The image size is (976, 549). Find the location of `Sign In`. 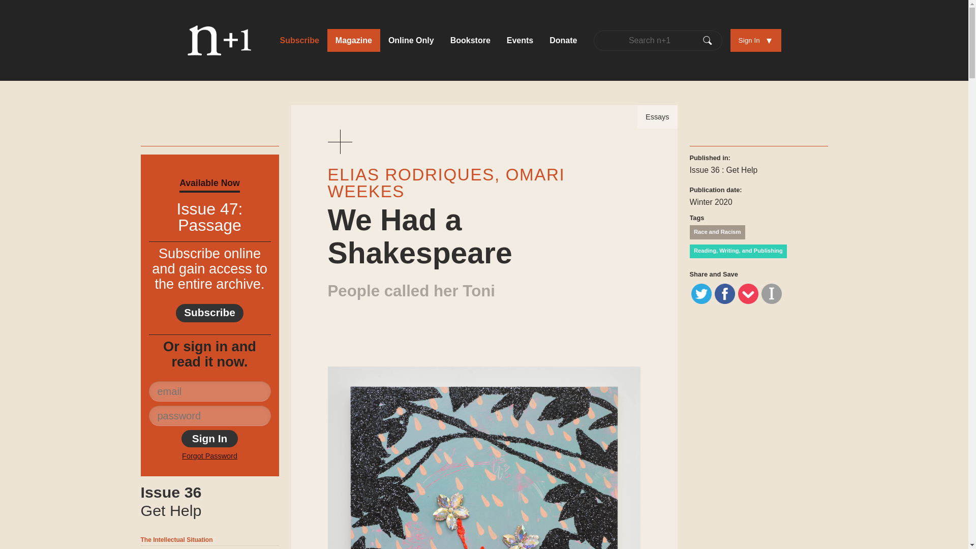

Sign In is located at coordinates (209, 438).